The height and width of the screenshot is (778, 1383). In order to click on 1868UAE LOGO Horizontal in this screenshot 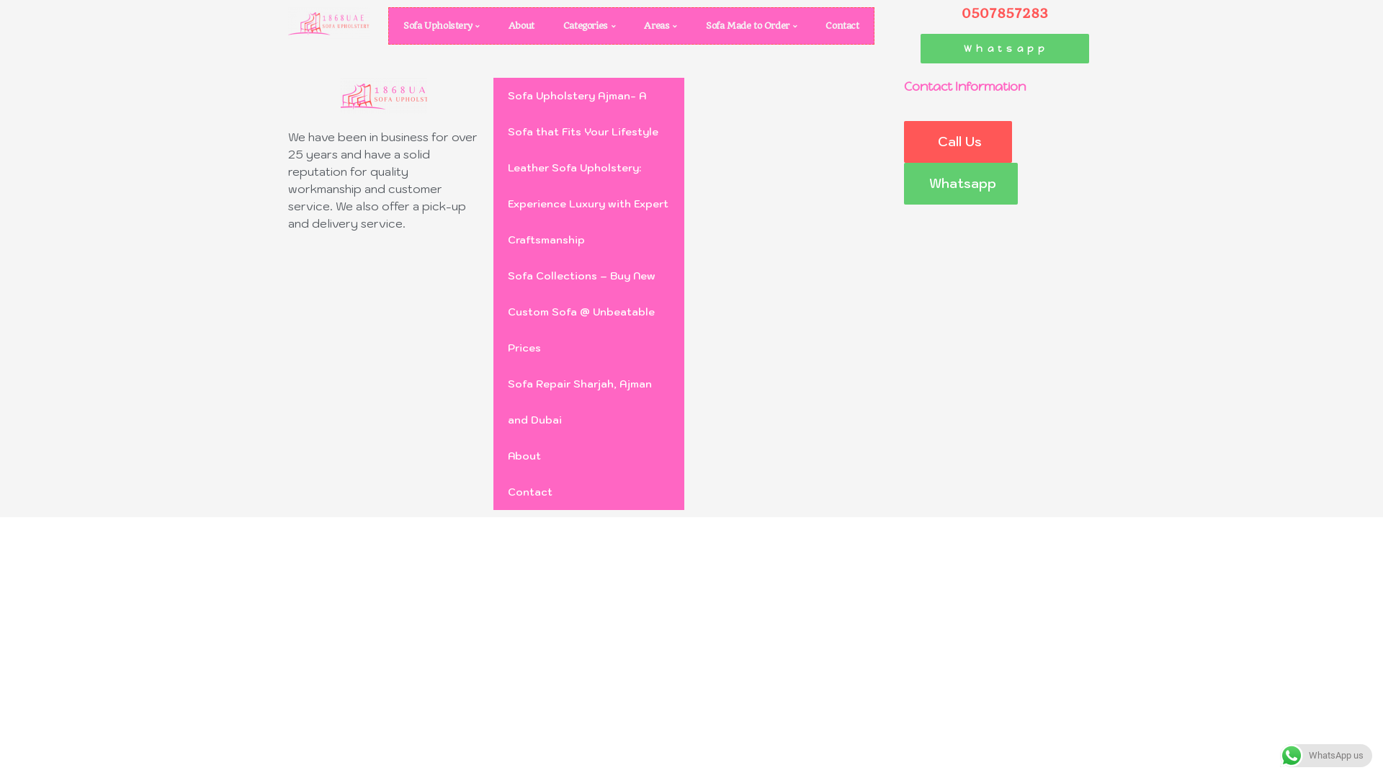, I will do `click(329, 23)`.